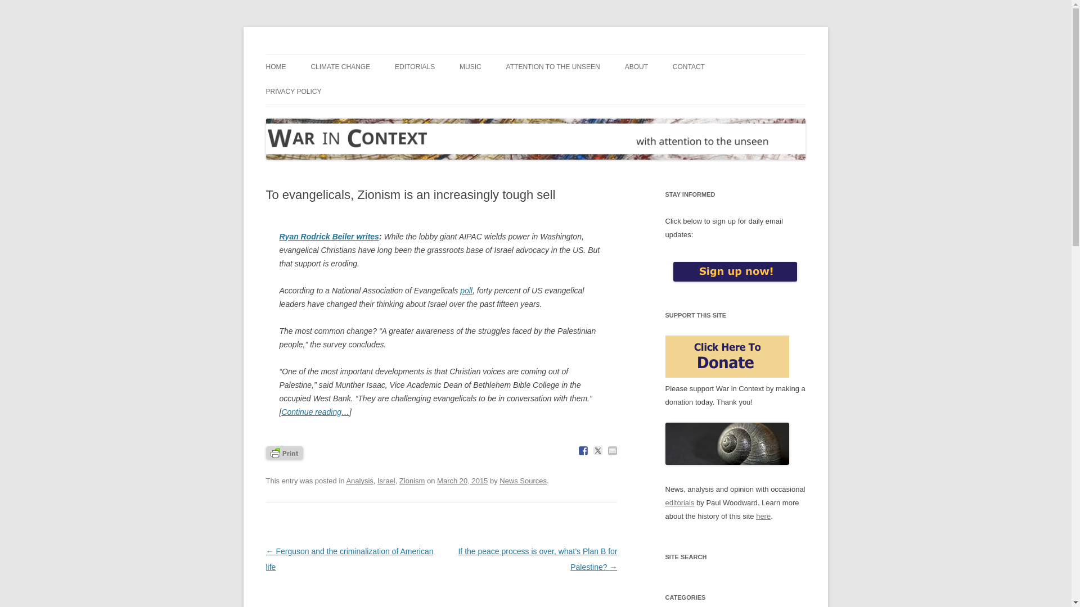 The height and width of the screenshot is (607, 1080). What do you see at coordinates (612, 451) in the screenshot?
I see `Share by email` at bounding box center [612, 451].